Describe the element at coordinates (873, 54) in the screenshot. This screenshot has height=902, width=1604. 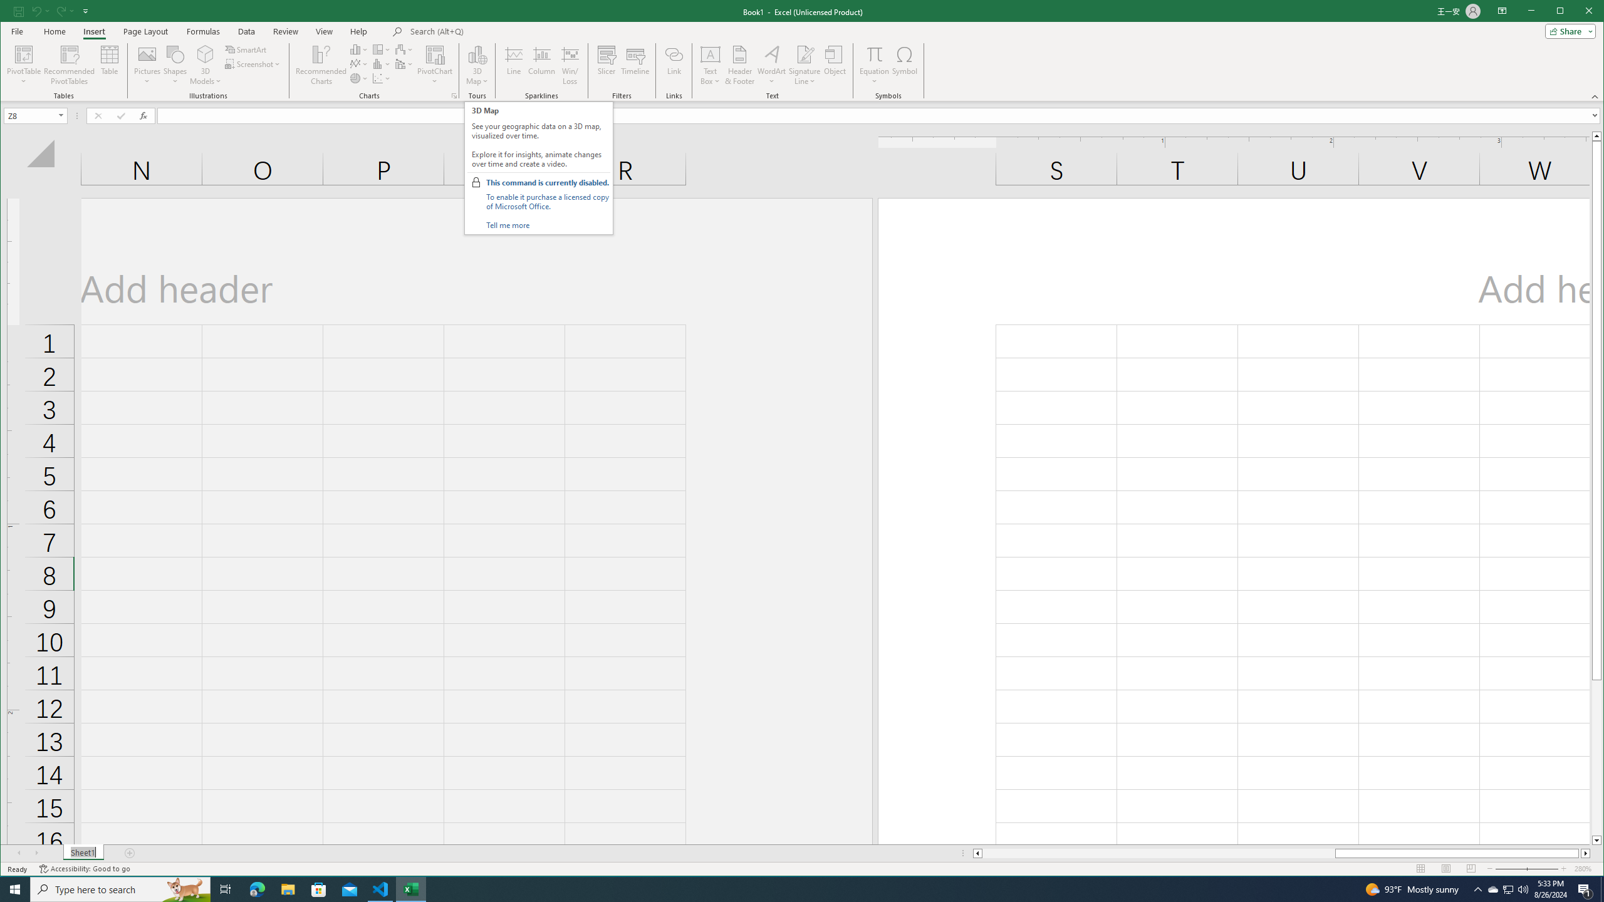
I see `Equation` at that location.